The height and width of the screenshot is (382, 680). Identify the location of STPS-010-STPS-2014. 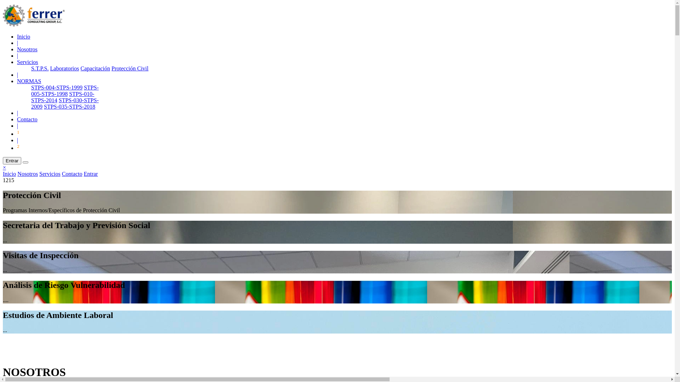
(63, 97).